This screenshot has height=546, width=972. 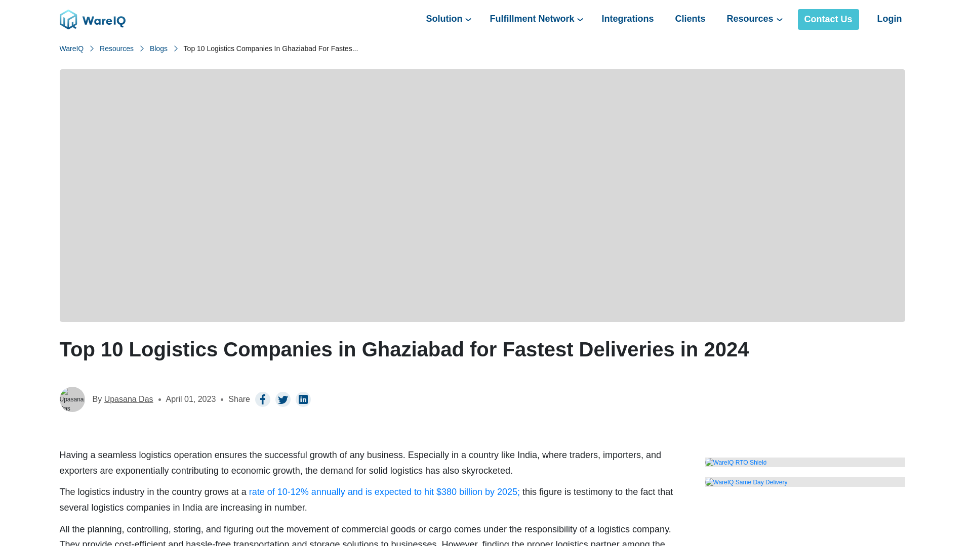 I want to click on Login, so click(x=889, y=19).